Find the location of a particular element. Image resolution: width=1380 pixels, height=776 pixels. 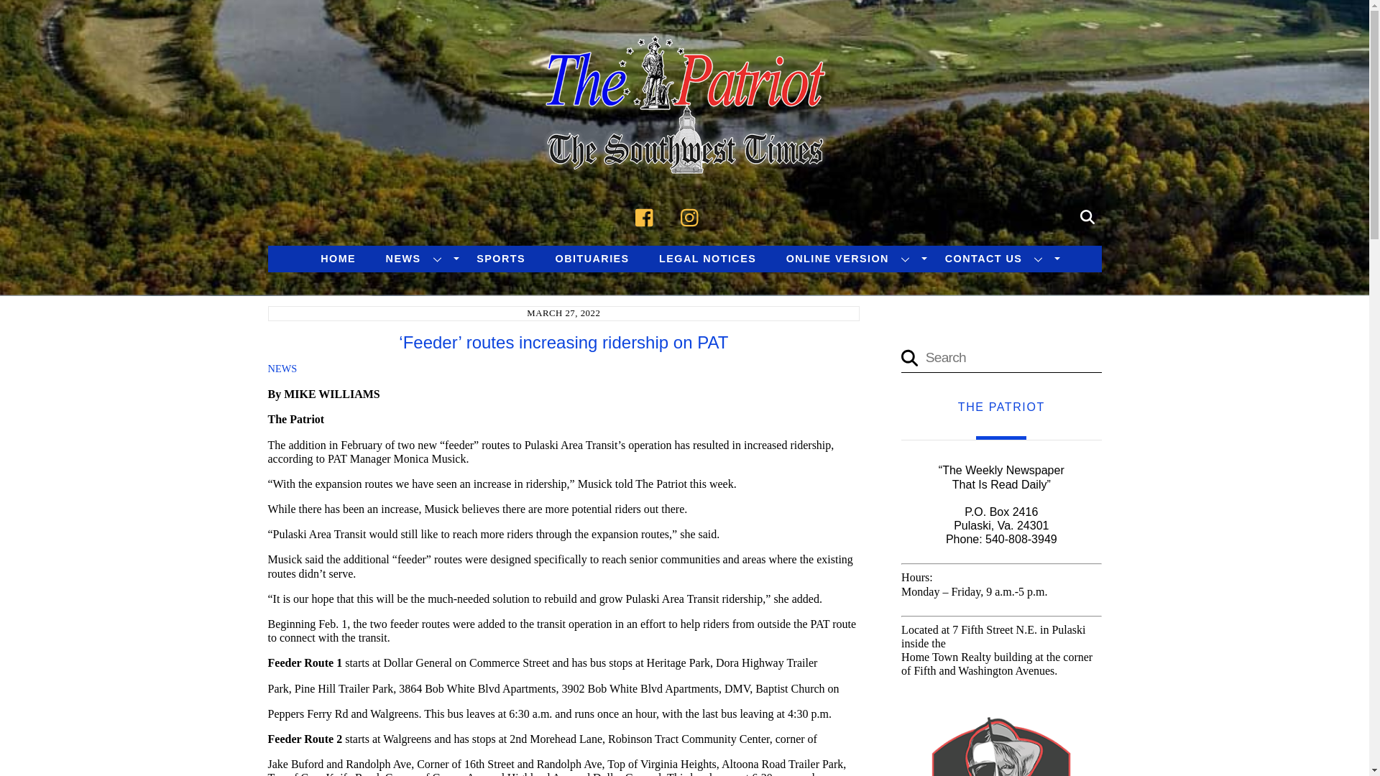

NEWS is located at coordinates (417, 259).